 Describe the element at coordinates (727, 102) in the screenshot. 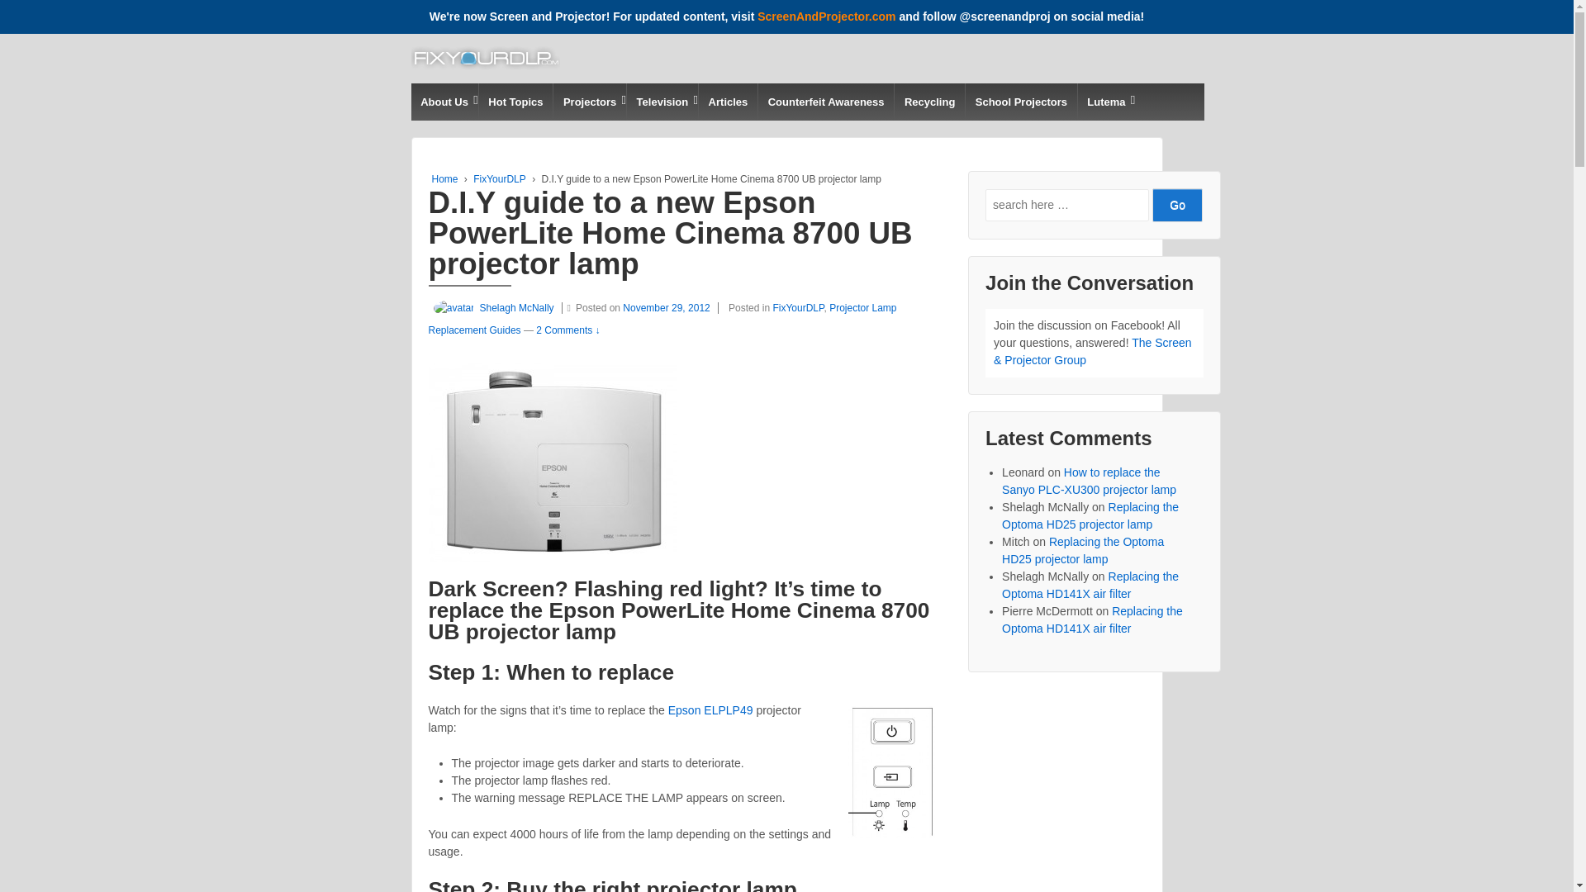

I see `Articles` at that location.